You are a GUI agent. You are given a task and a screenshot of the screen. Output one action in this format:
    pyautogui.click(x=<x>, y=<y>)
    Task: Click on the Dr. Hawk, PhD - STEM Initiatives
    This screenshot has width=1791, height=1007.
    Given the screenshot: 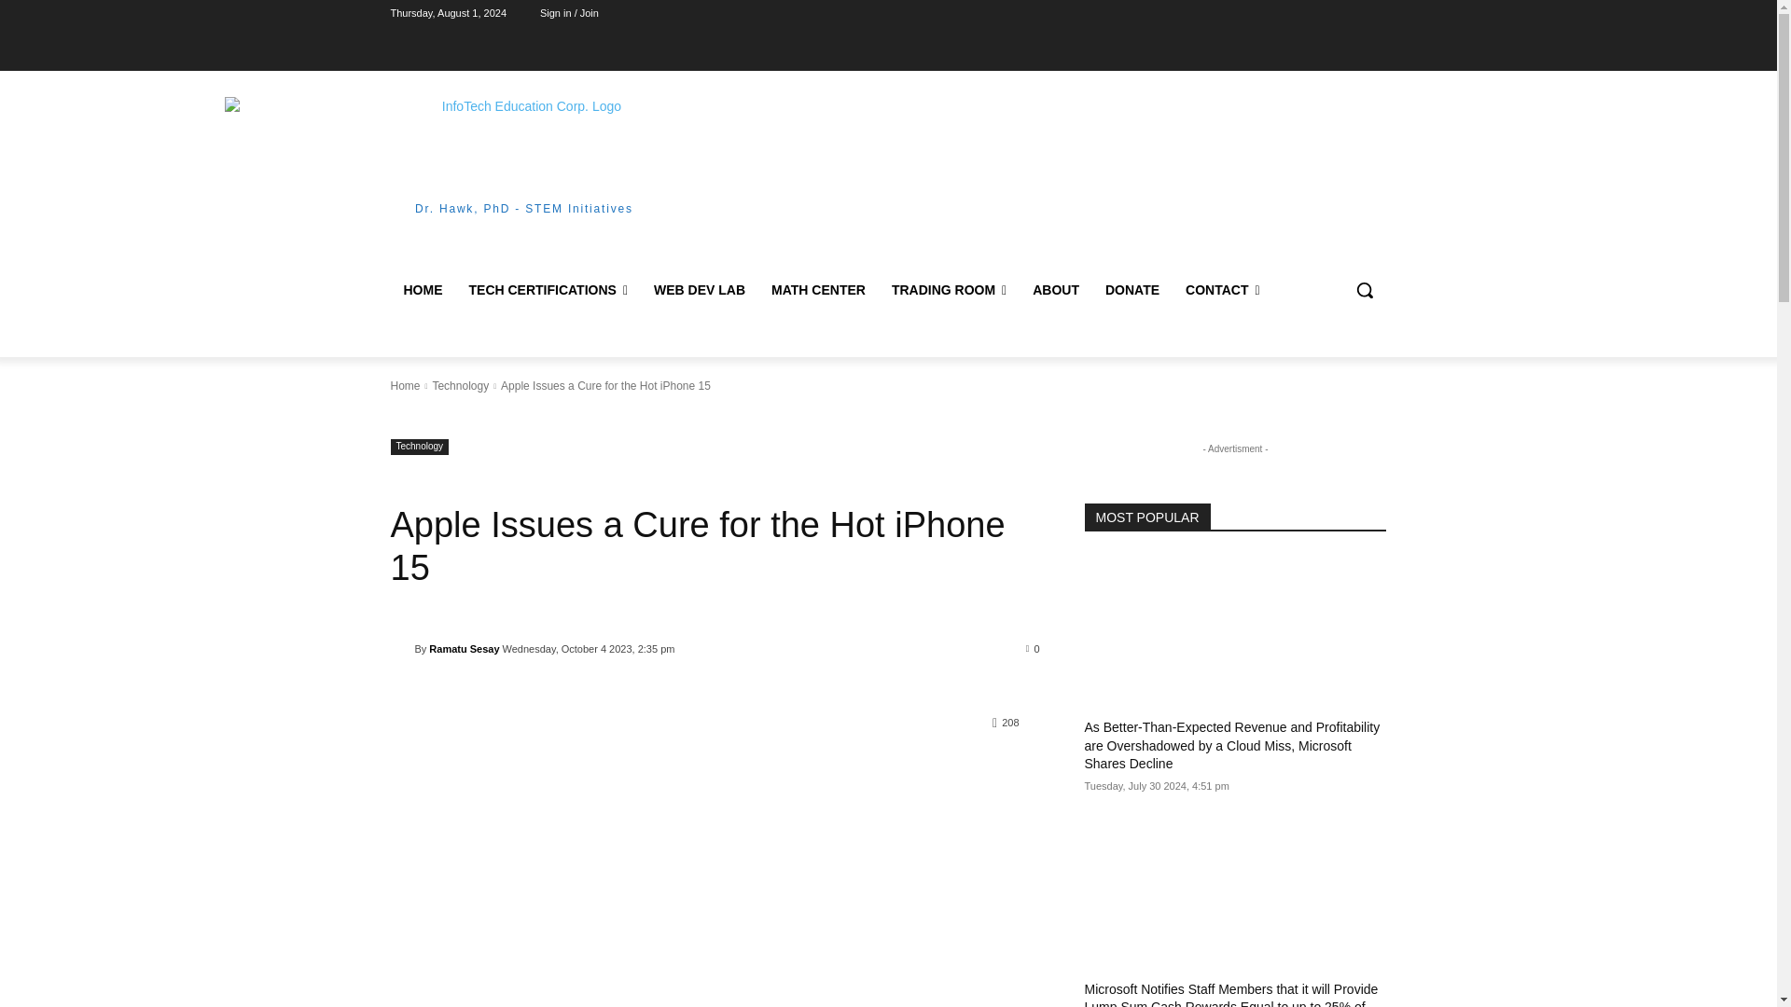 What is the action you would take?
    pyautogui.click(x=523, y=155)
    